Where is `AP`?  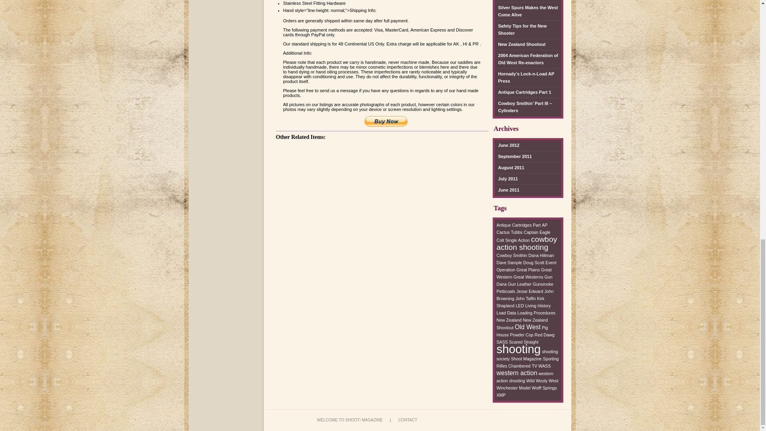 AP is located at coordinates (544, 225).